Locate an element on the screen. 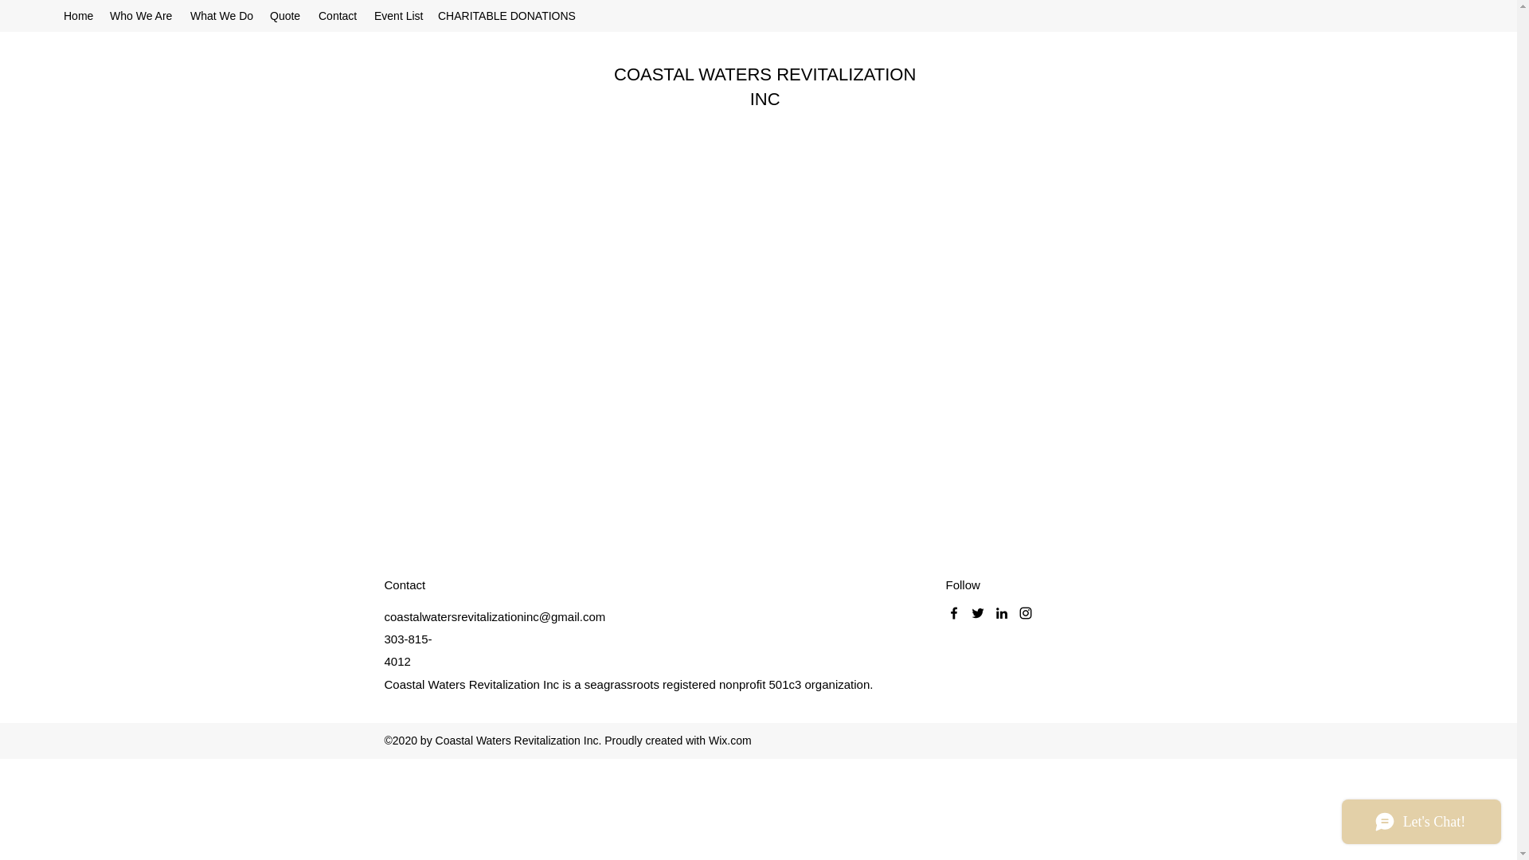  Contact is located at coordinates (338, 16).